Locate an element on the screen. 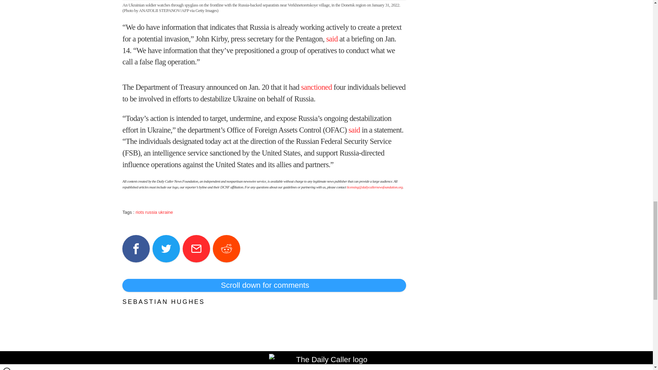 The width and height of the screenshot is (658, 370). To home page is located at coordinates (329, 362).